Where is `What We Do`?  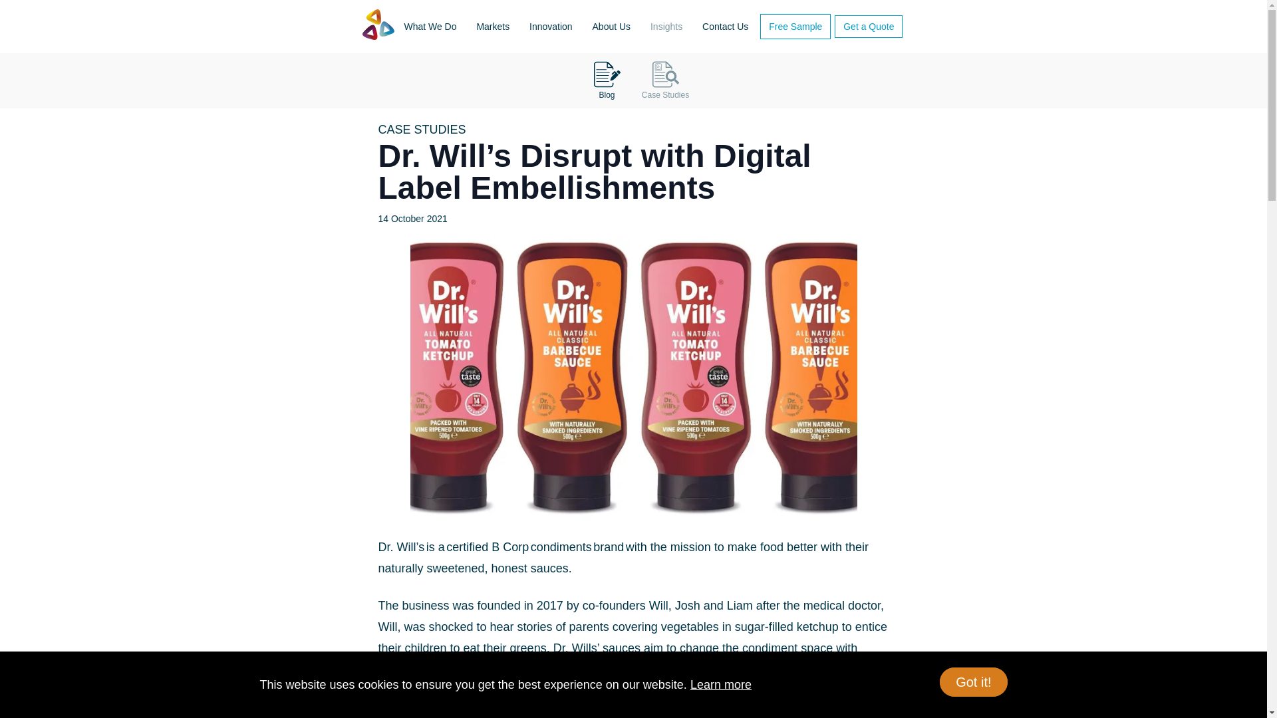
What We Do is located at coordinates (430, 27).